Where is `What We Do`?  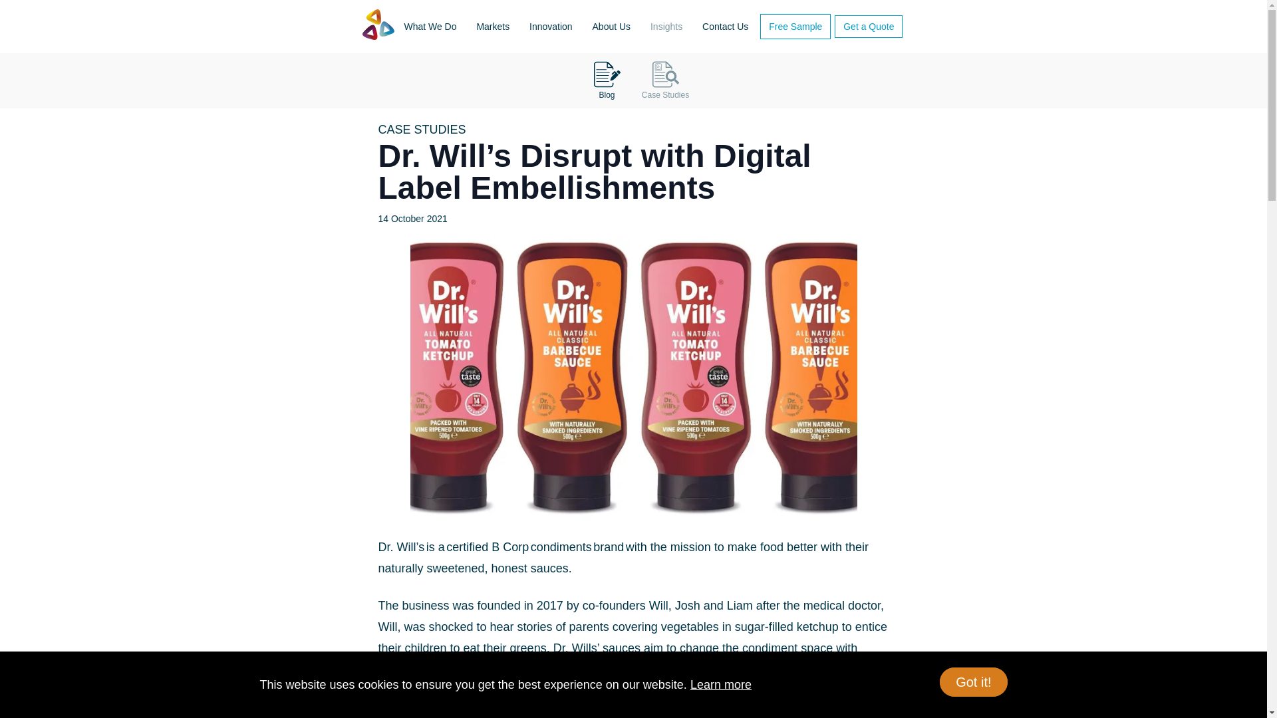
What We Do is located at coordinates (430, 27).